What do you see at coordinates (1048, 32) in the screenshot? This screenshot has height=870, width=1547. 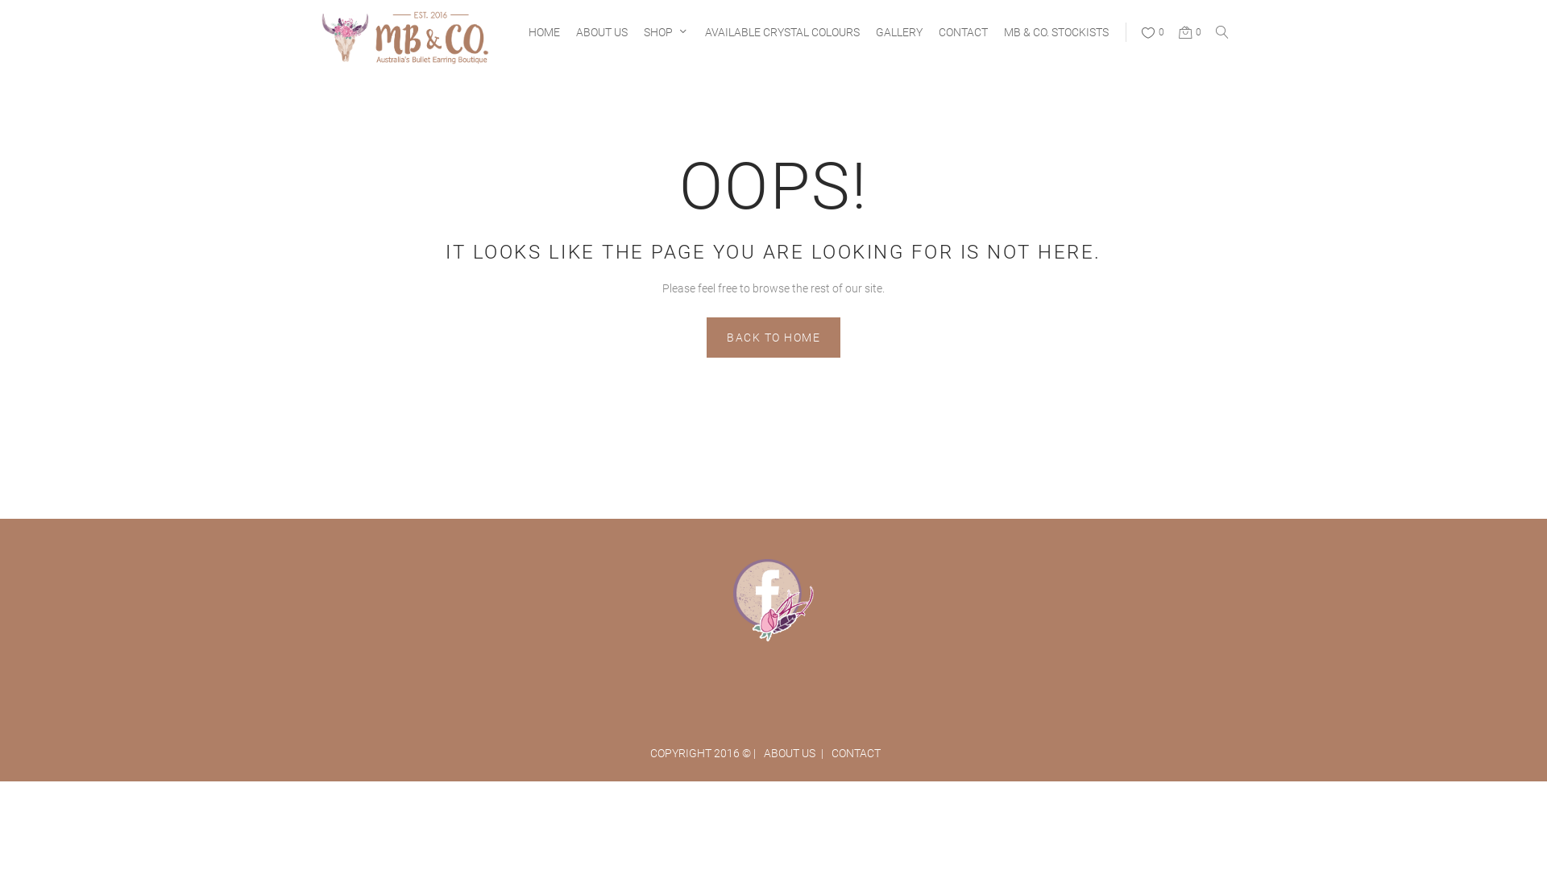 I see `MB & CO. STOCKISTS` at bounding box center [1048, 32].